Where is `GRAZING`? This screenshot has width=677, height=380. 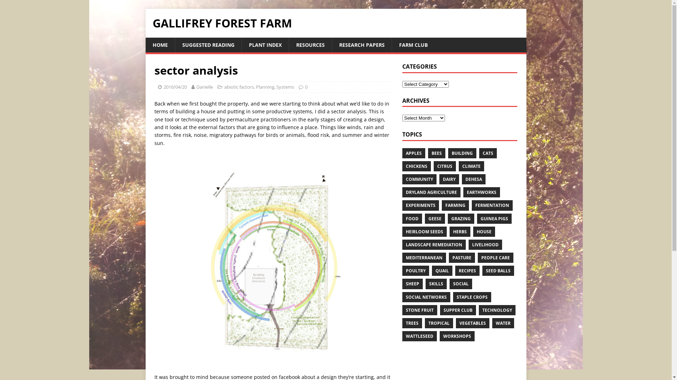 GRAZING is located at coordinates (461, 218).